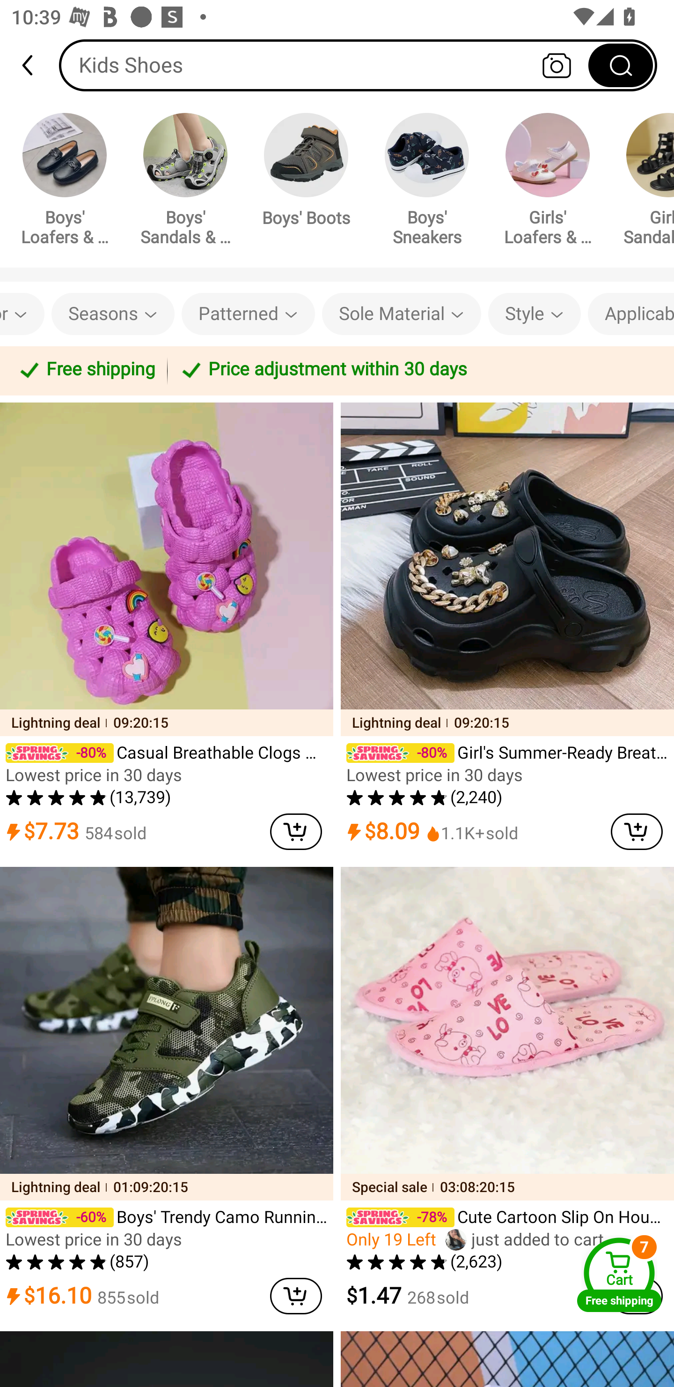 This screenshot has height=1387, width=674. I want to click on Free shipping, so click(86, 370).